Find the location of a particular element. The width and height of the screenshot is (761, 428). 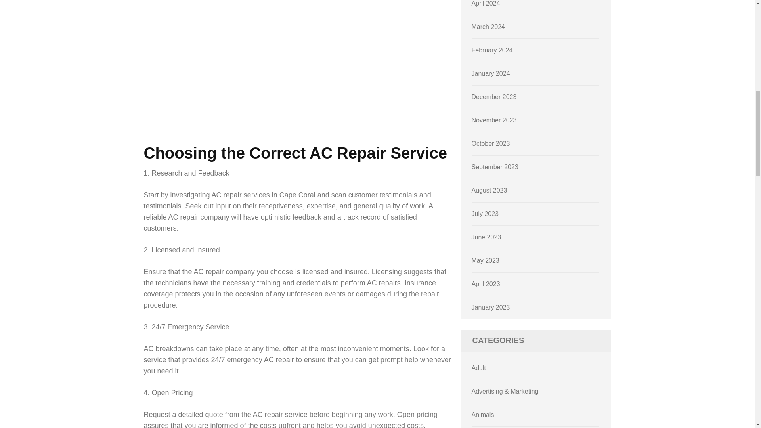

August 2023 is located at coordinates (489, 190).